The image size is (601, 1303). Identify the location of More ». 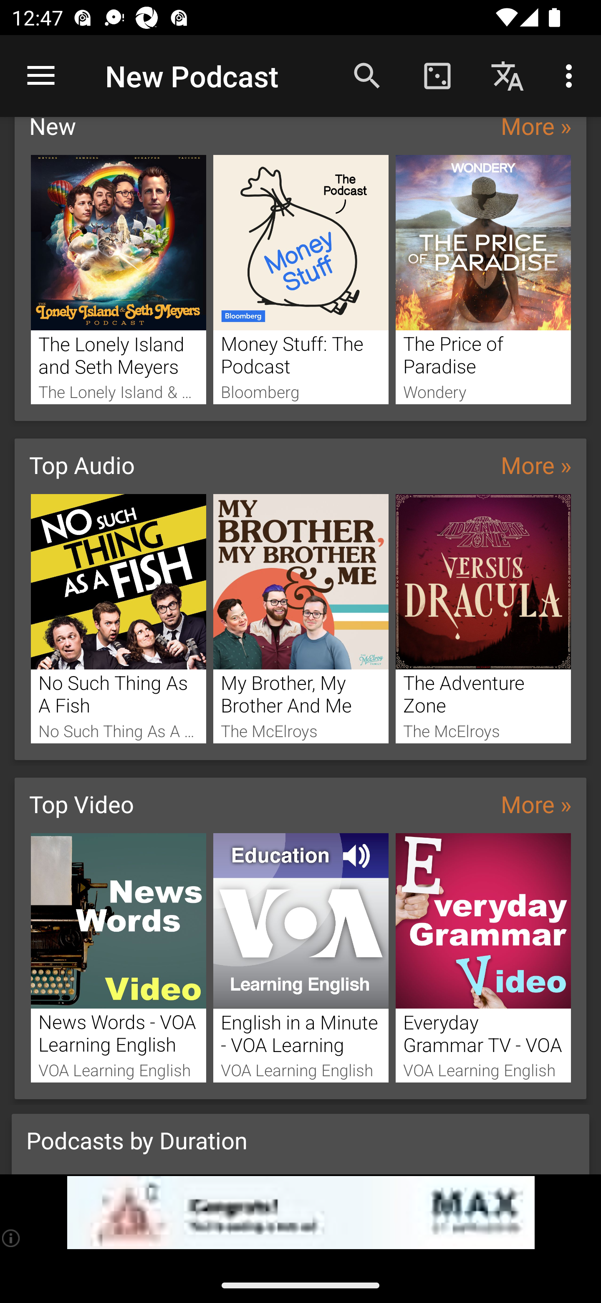
(536, 465).